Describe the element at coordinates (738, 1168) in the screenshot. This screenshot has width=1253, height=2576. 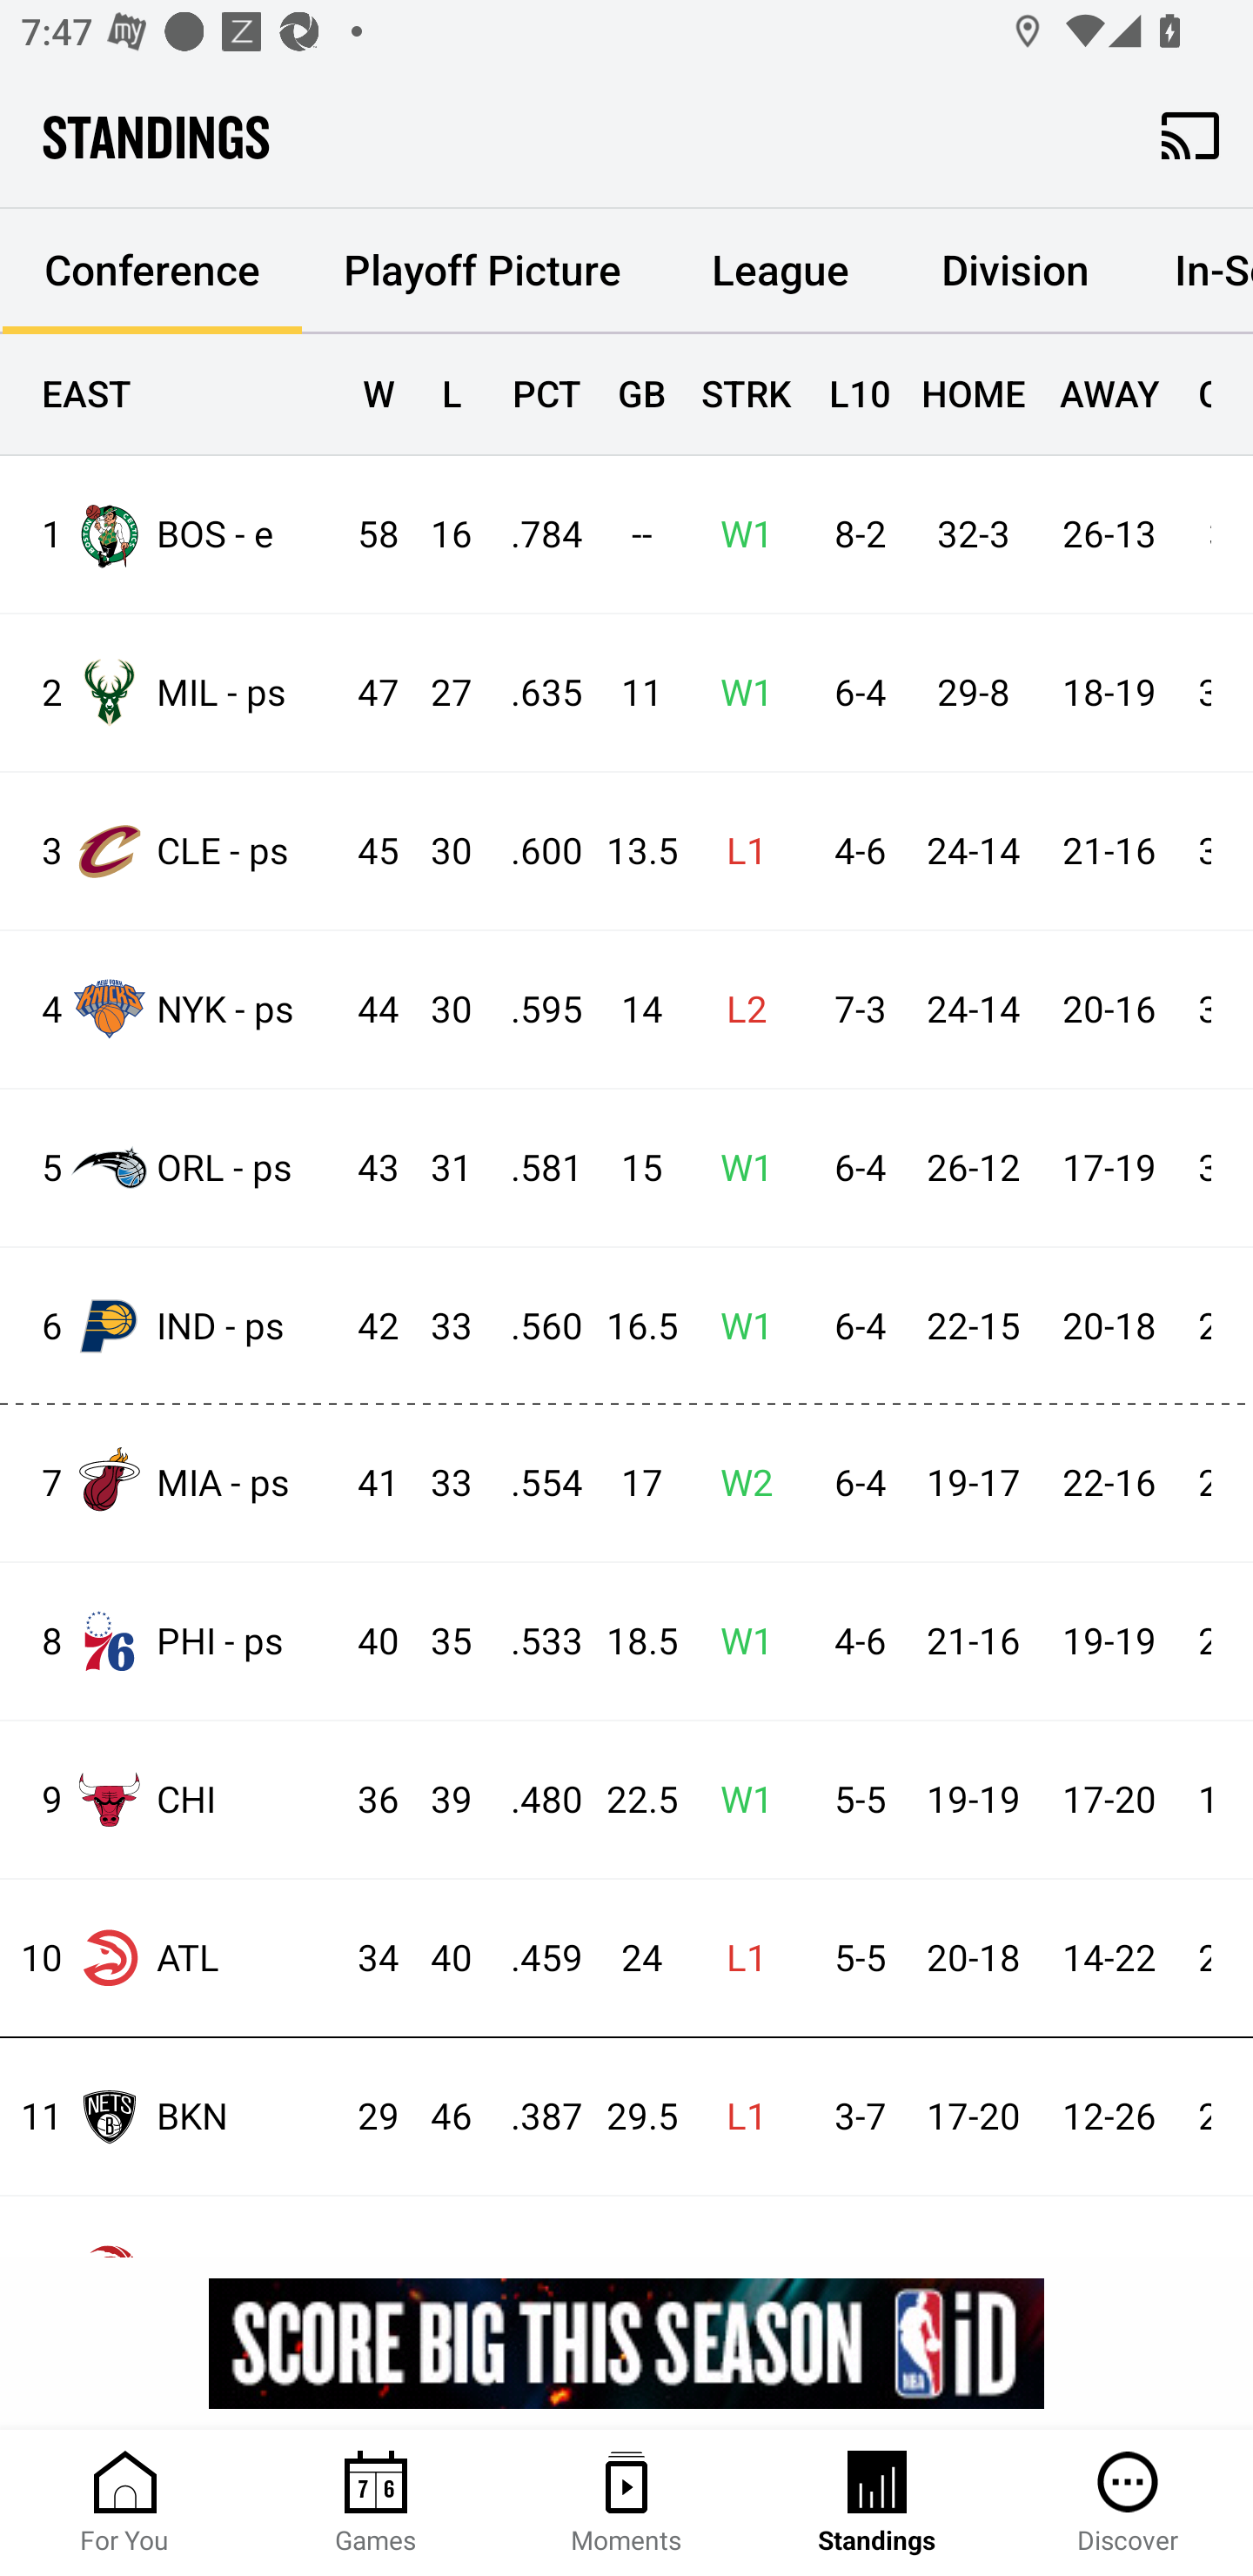
I see `W1` at that location.